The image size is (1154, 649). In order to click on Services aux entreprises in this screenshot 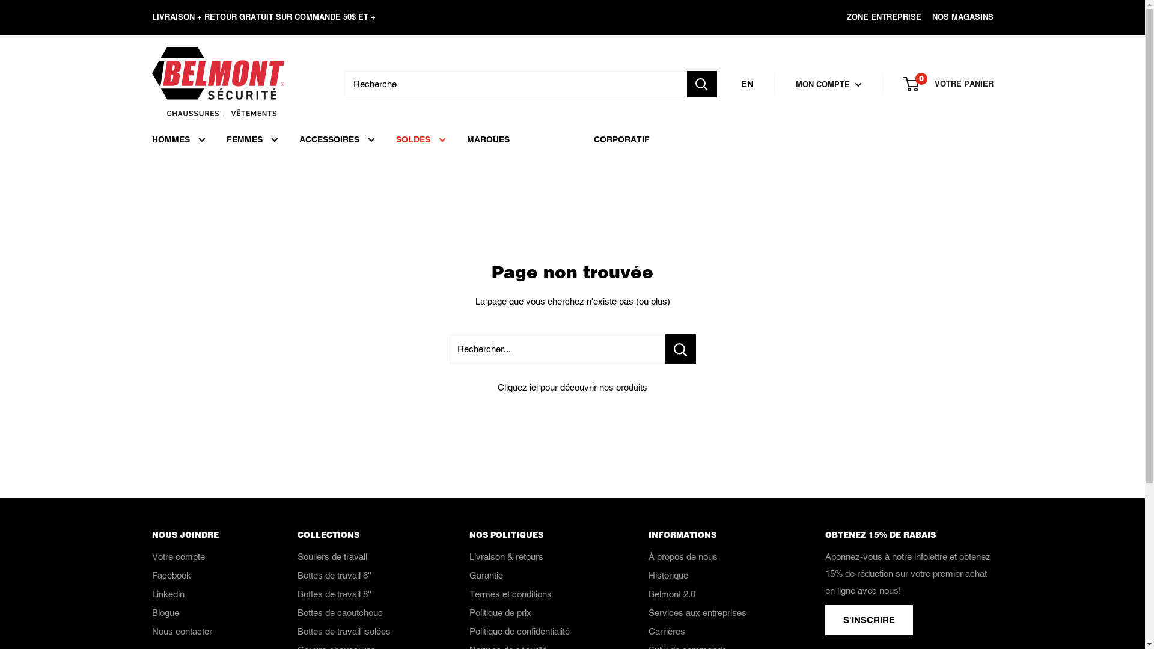, I will do `click(715, 613)`.